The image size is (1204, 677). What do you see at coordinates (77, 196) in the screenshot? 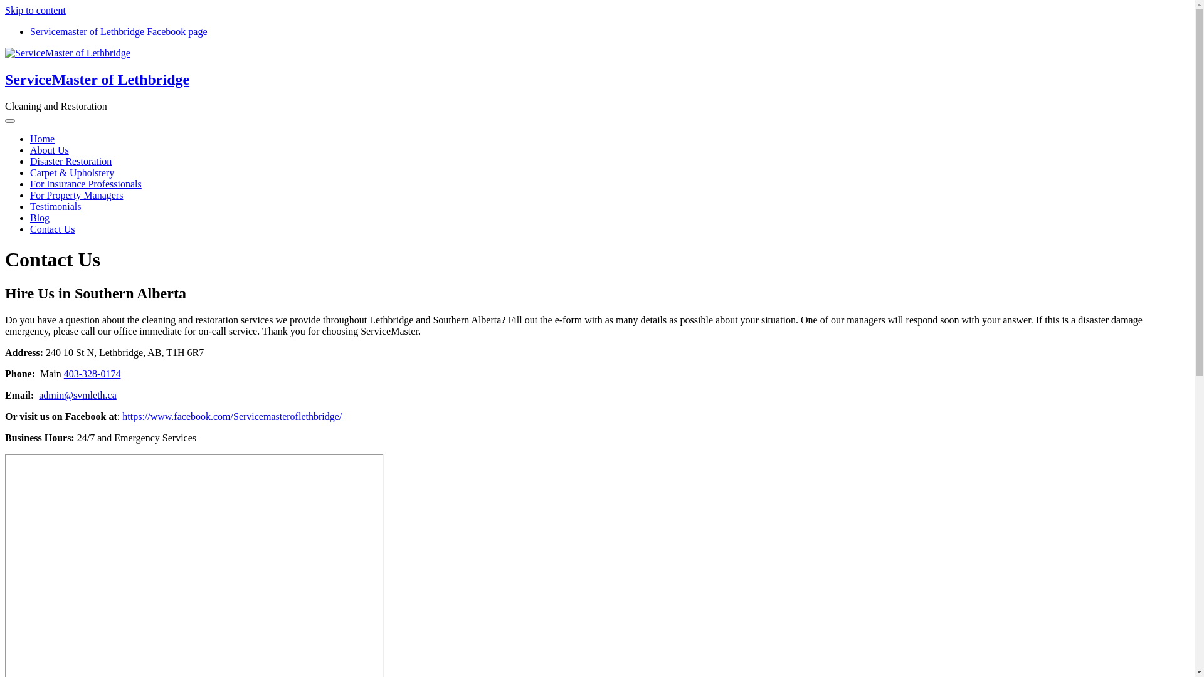
I see `For Property Managers` at bounding box center [77, 196].